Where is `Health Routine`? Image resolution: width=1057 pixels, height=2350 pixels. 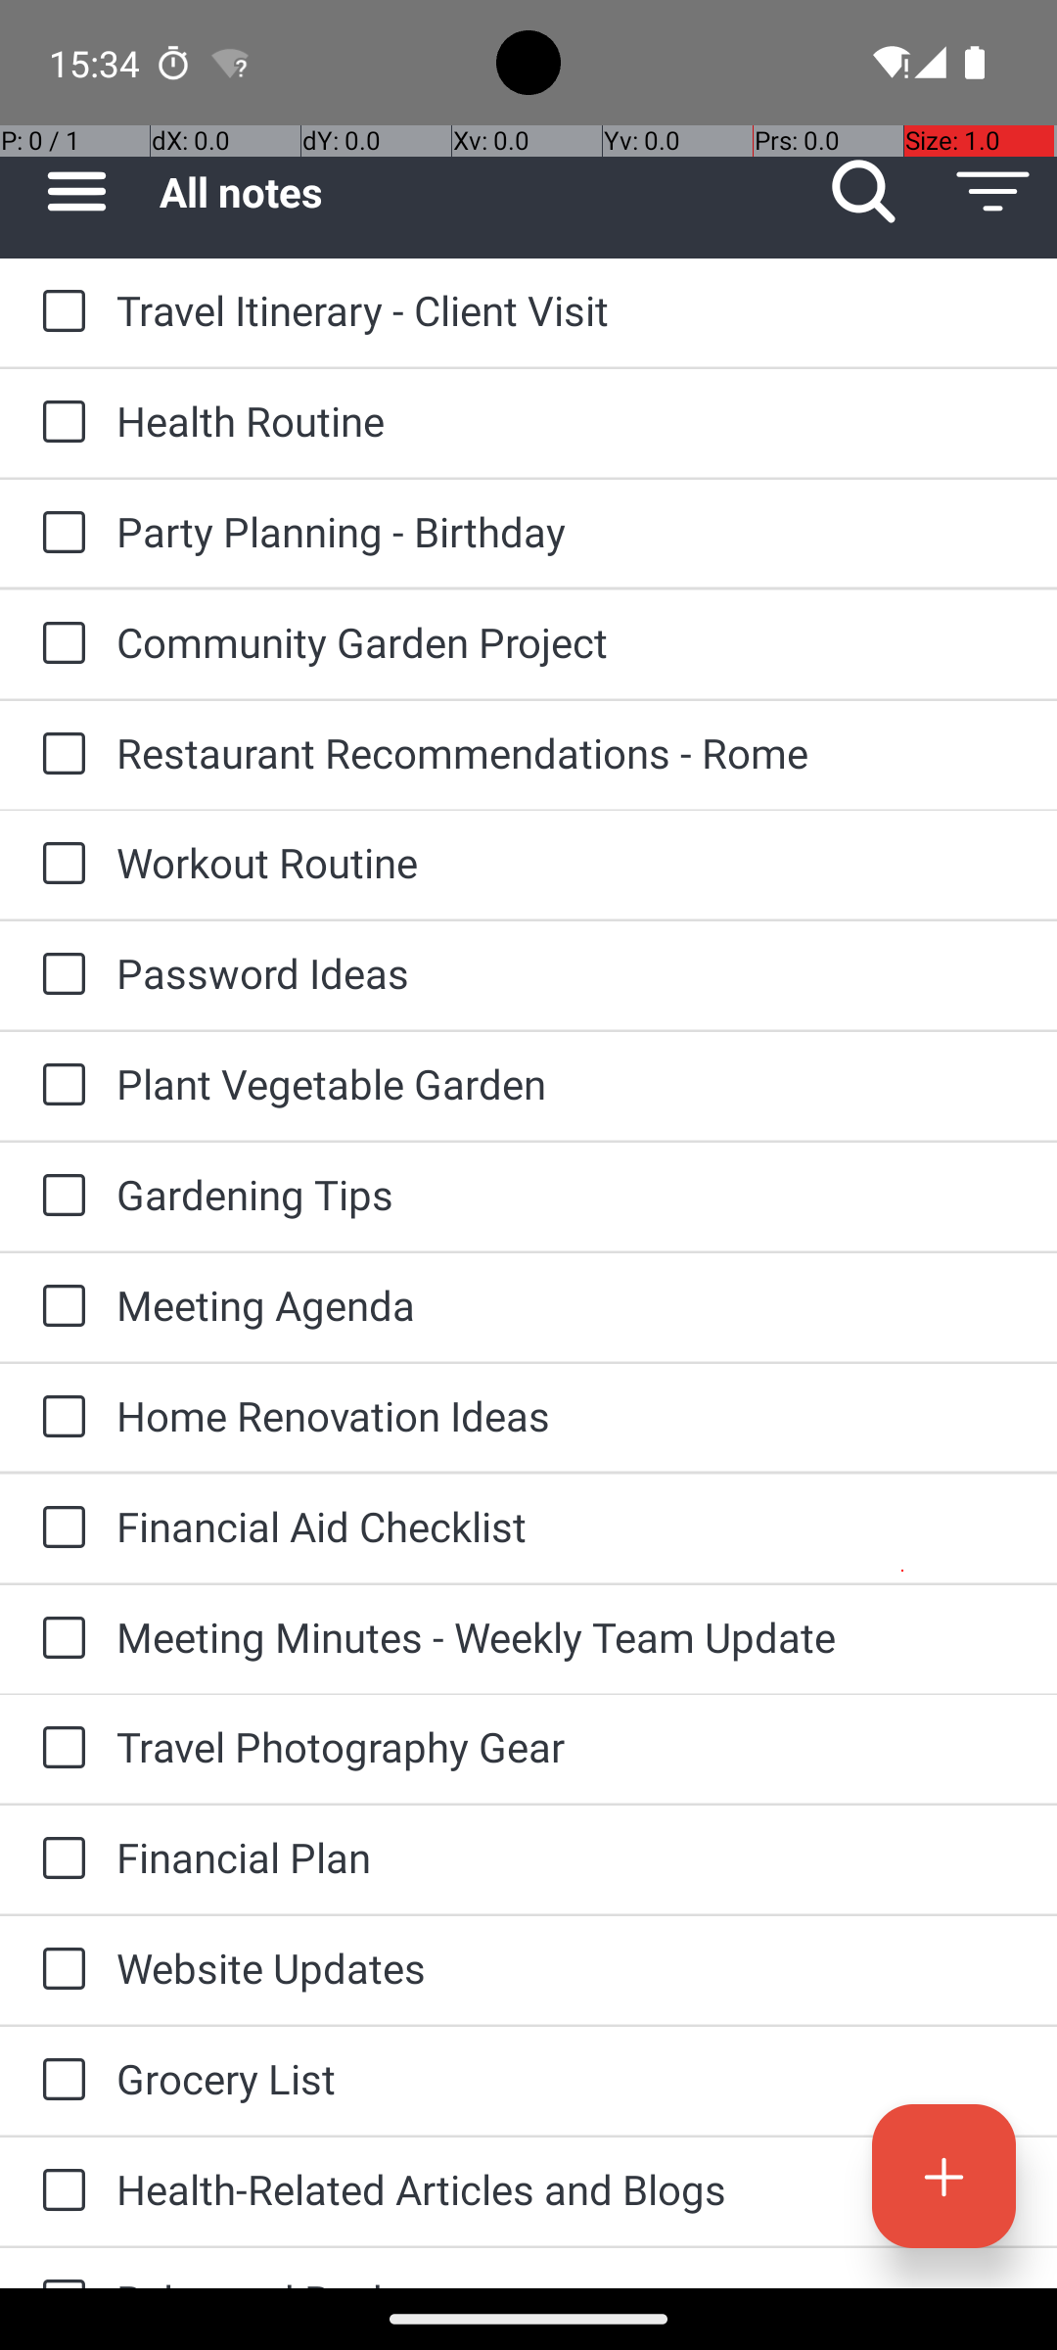 Health Routine is located at coordinates (568, 421).